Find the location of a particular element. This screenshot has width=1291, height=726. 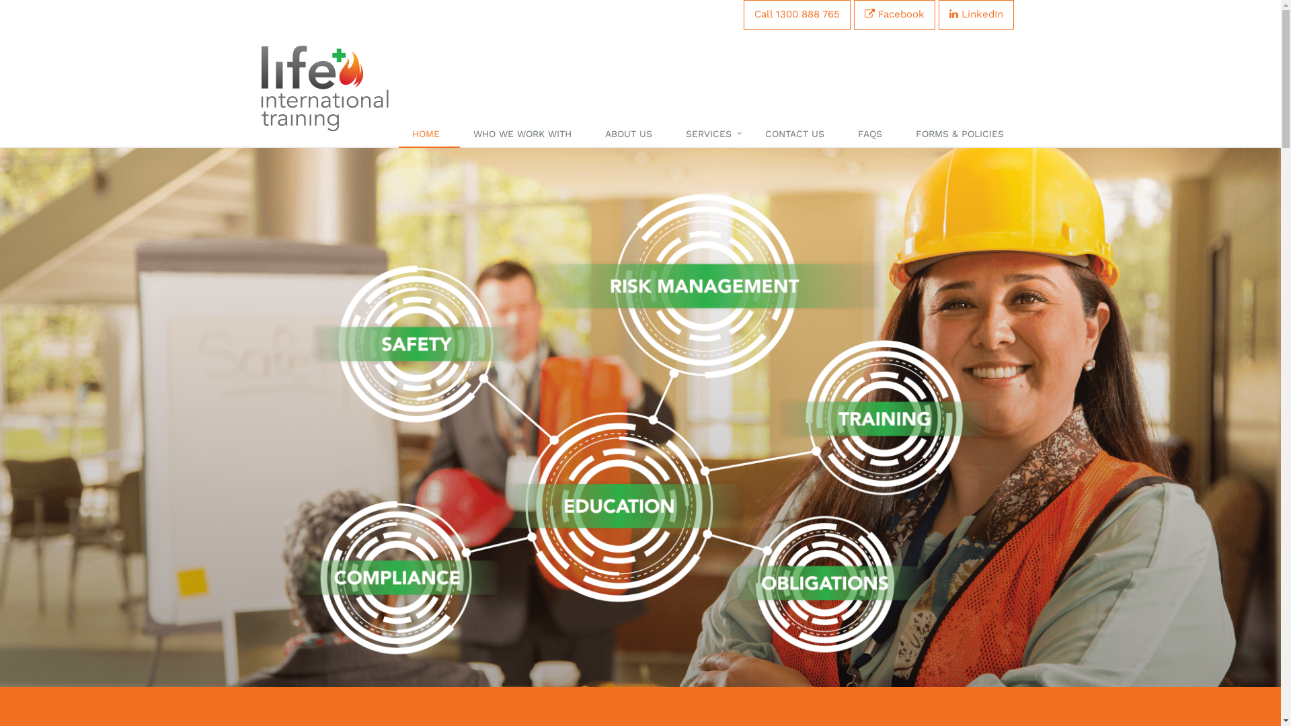

FORMS & POLICIES is located at coordinates (963, 134).